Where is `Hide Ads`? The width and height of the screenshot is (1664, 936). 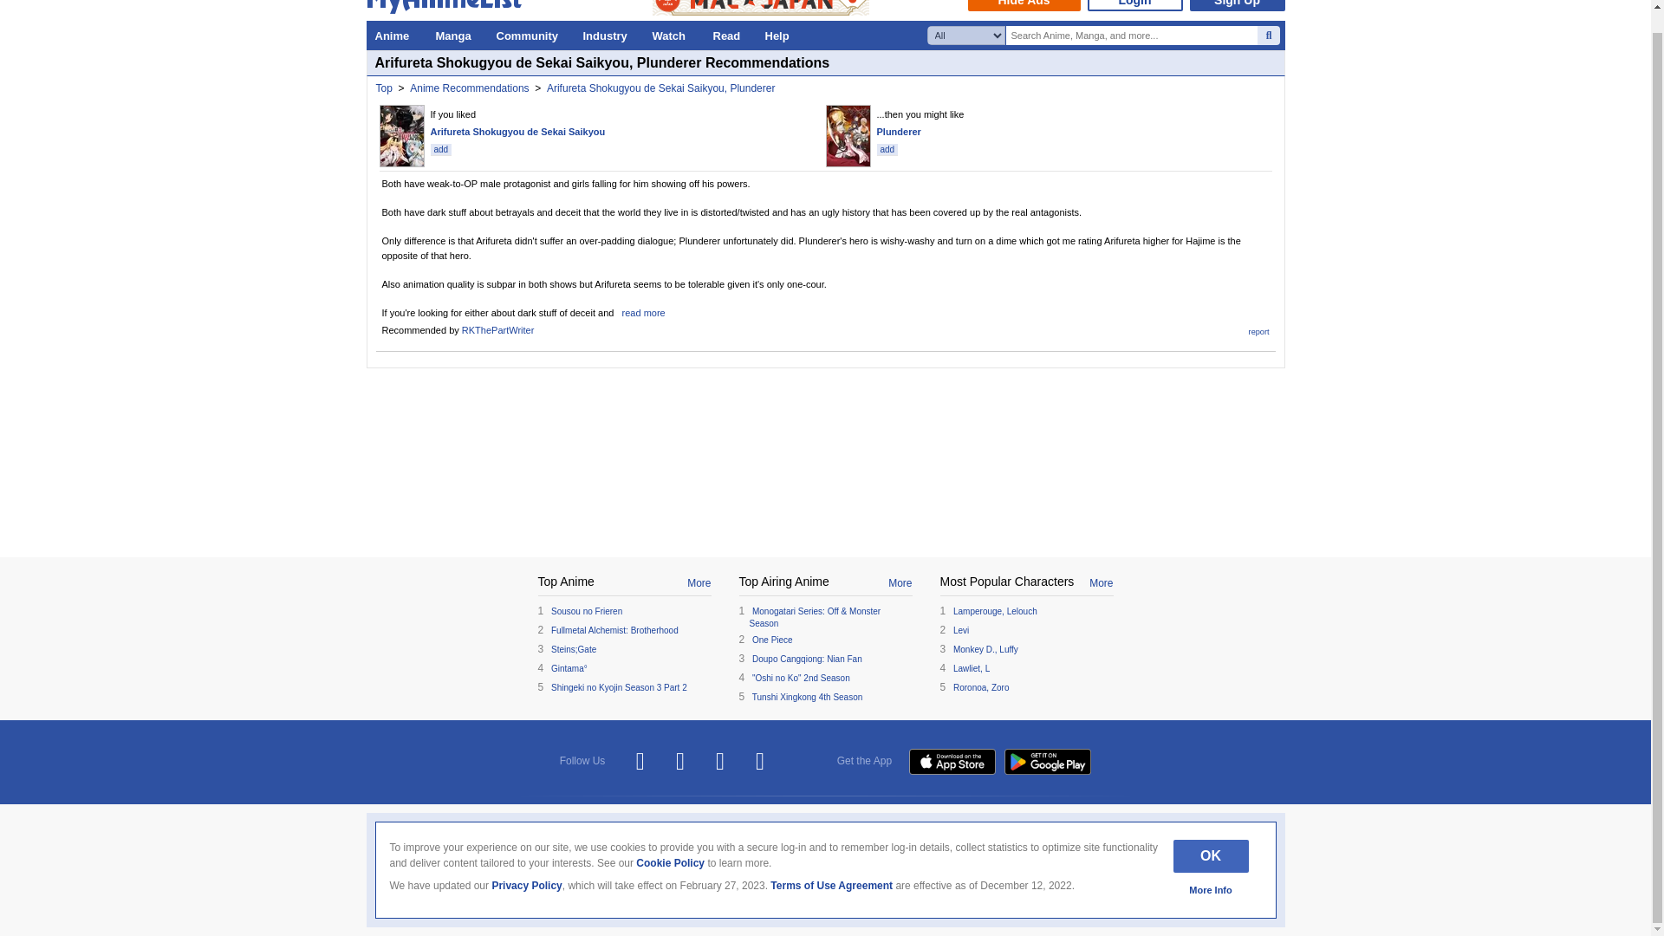 Hide Ads is located at coordinates (1023, 5).